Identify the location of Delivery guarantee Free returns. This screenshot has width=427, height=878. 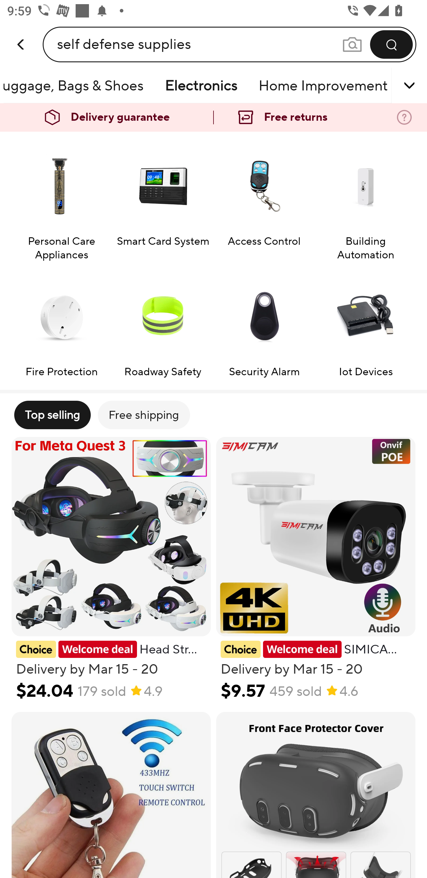
(213, 117).